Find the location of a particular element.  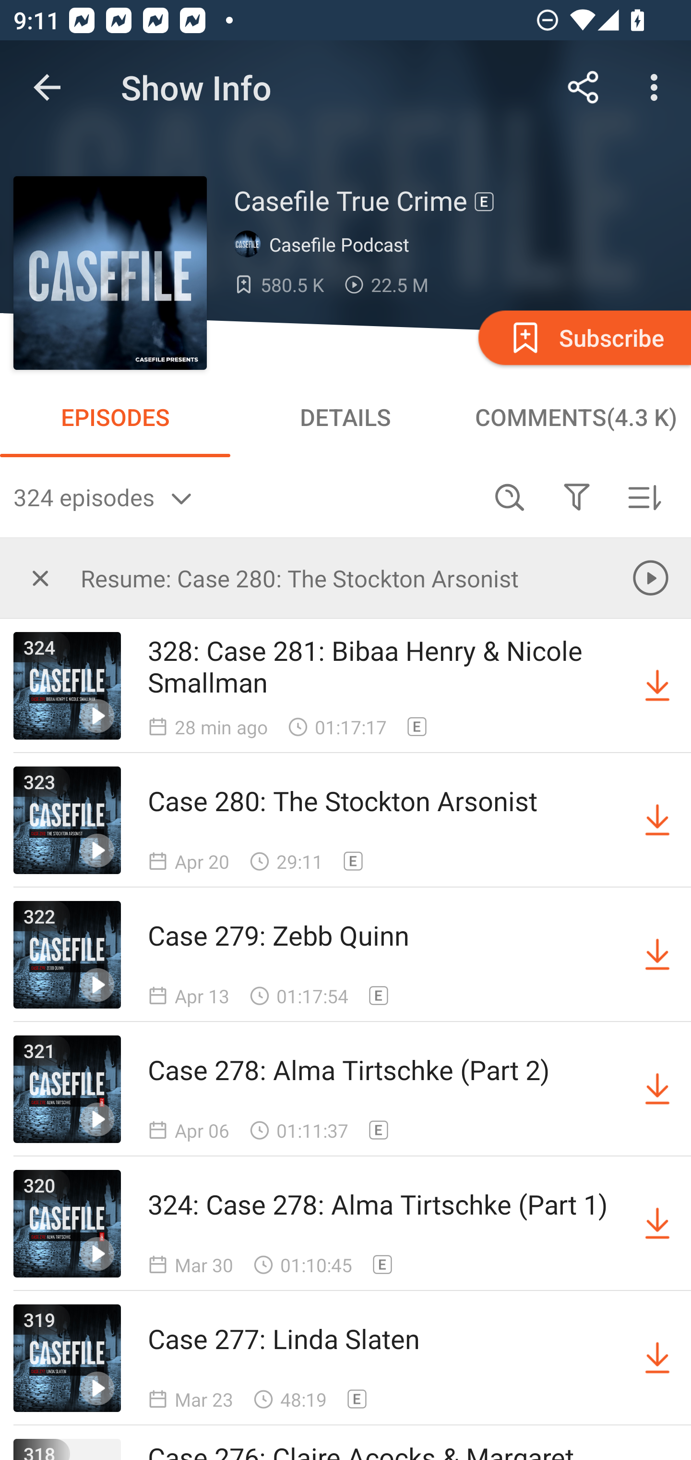

Download is located at coordinates (657, 820).